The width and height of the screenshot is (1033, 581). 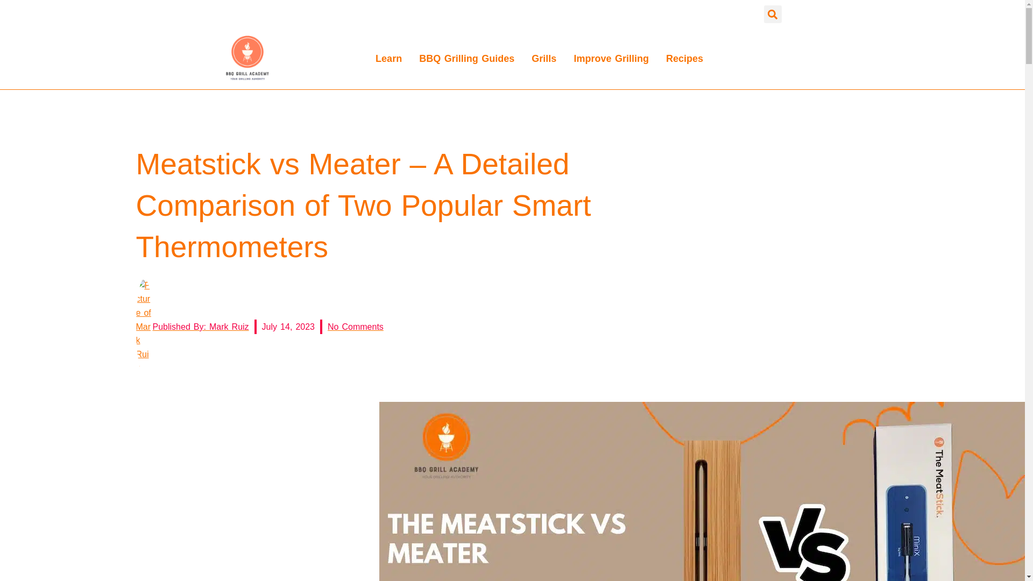 What do you see at coordinates (355, 327) in the screenshot?
I see `No Comments` at bounding box center [355, 327].